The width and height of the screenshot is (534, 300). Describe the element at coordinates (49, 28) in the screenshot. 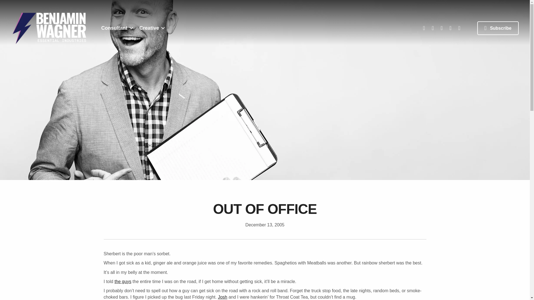

I see `Essential-Industries-Logo-Web` at that location.